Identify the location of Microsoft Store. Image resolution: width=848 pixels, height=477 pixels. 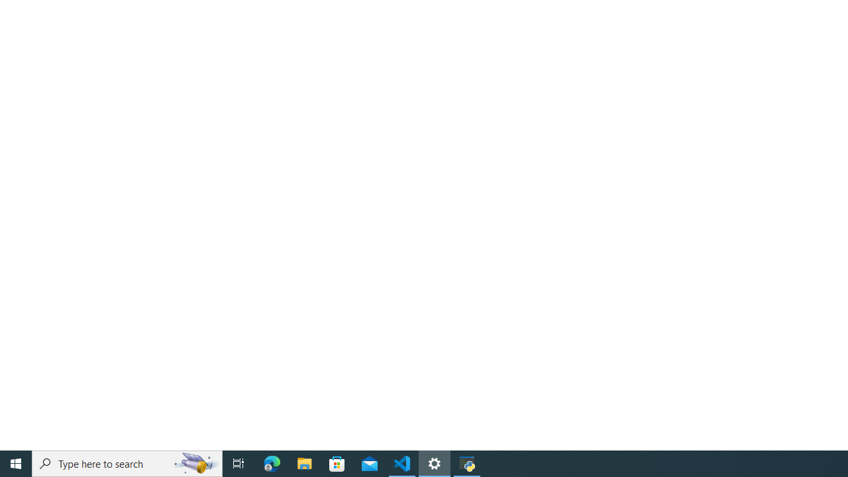
(337, 464).